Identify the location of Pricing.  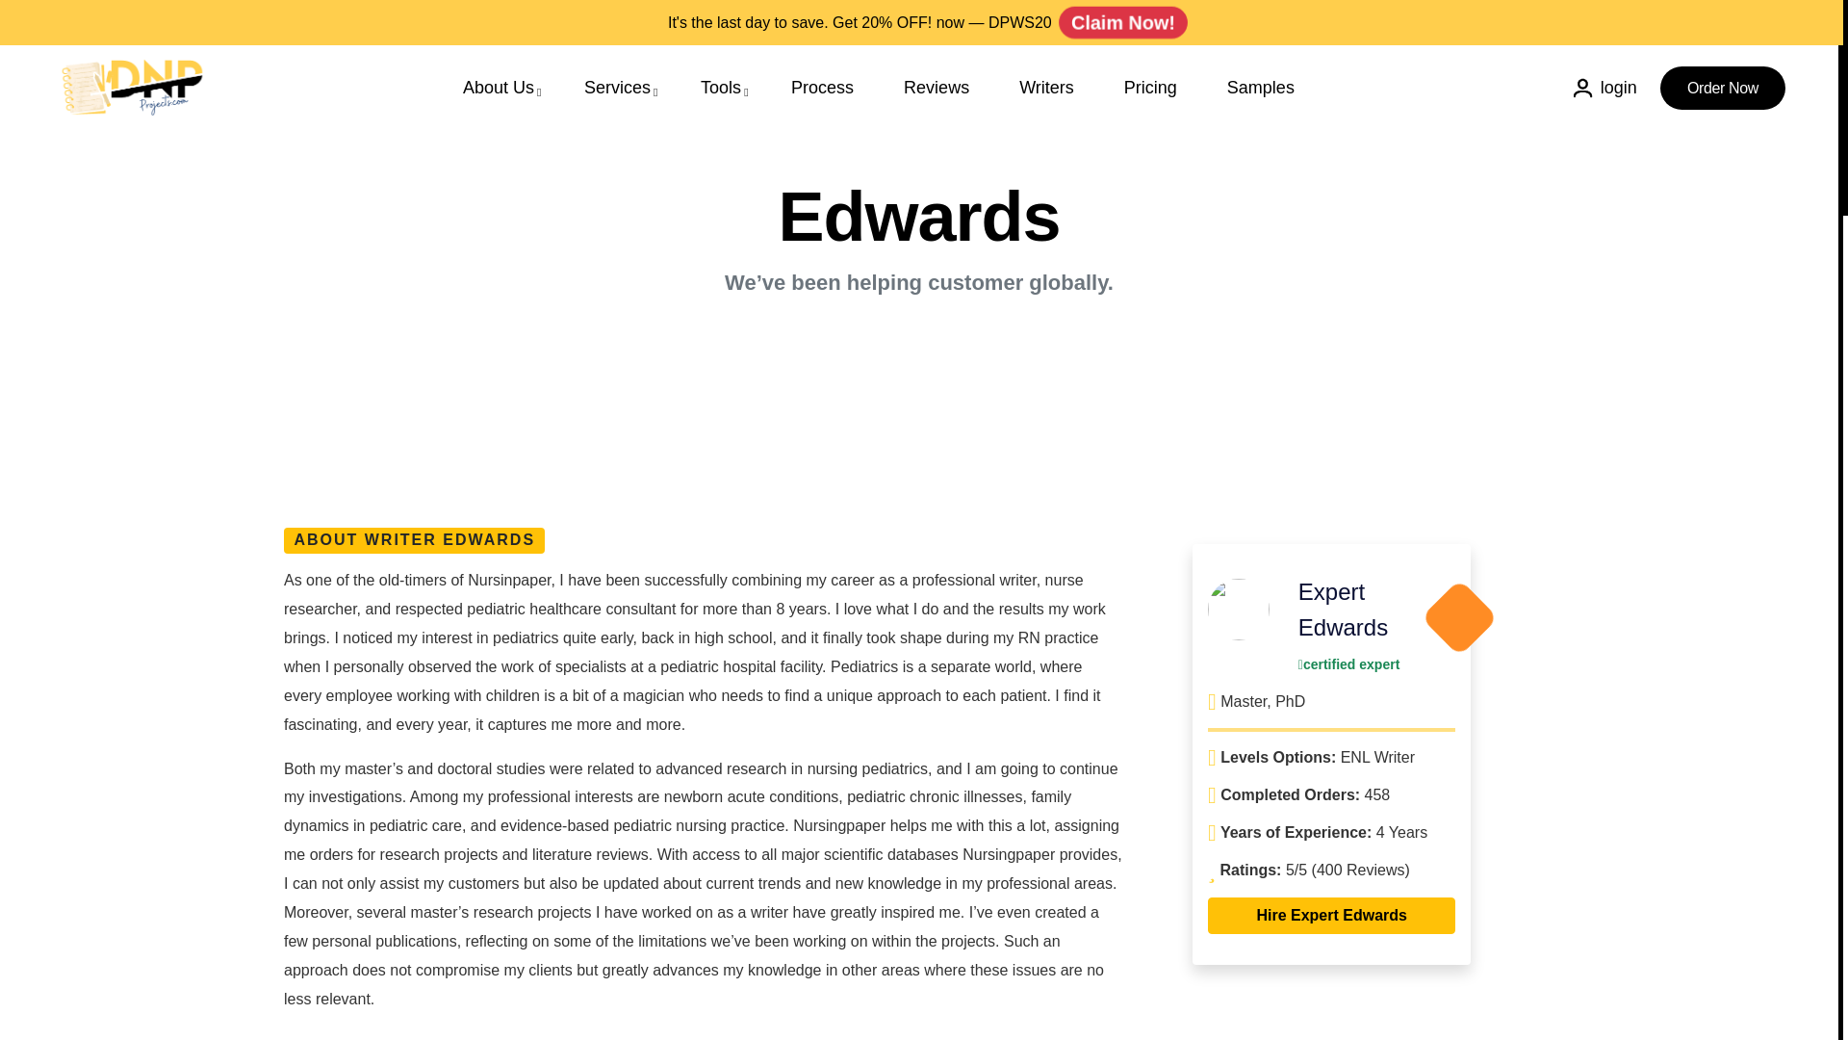
(1150, 88).